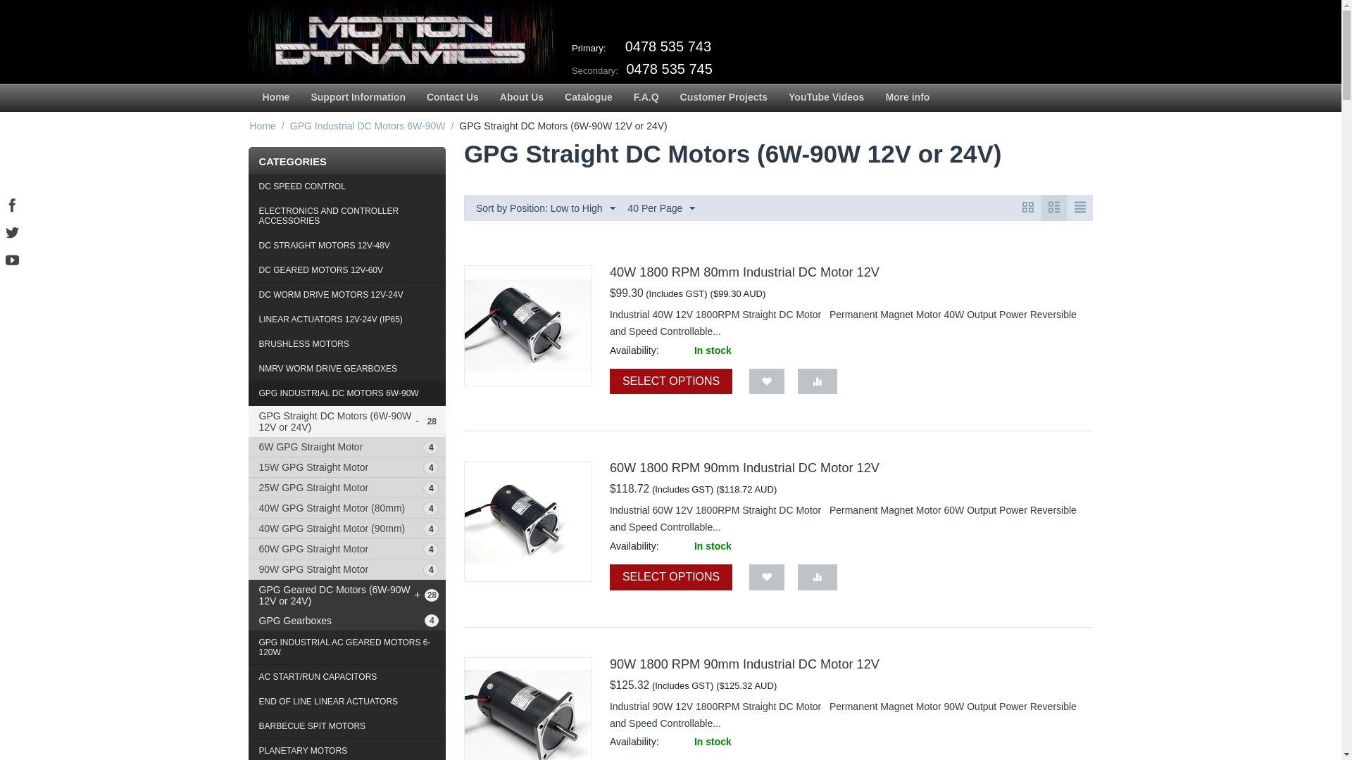 Image resolution: width=1352 pixels, height=760 pixels. What do you see at coordinates (346, 726) in the screenshot?
I see `BARBECUE SPIT MOTORS` at bounding box center [346, 726].